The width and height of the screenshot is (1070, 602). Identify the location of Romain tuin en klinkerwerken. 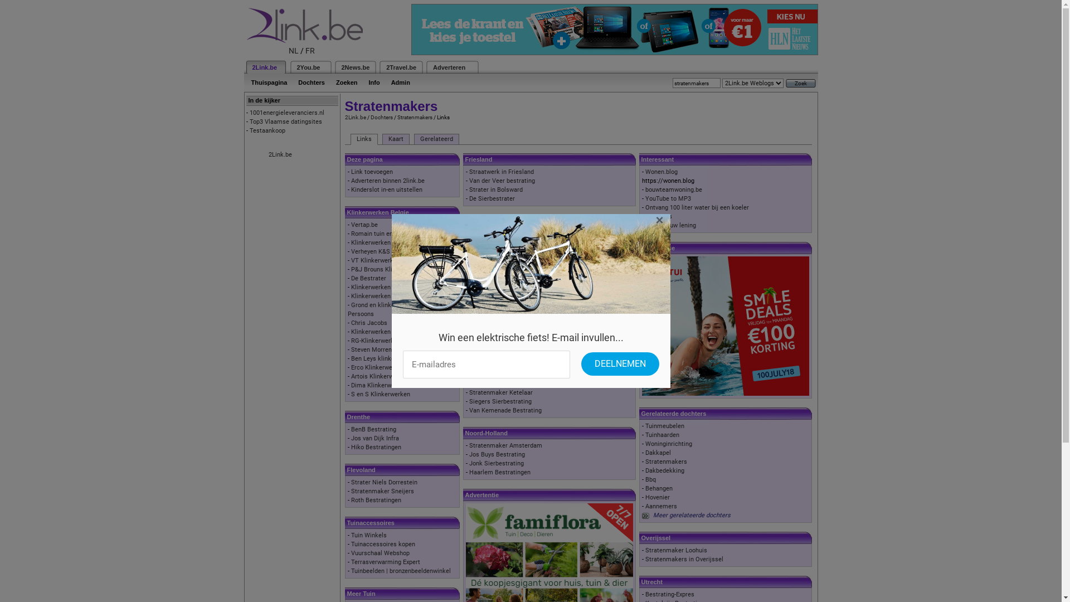
(392, 234).